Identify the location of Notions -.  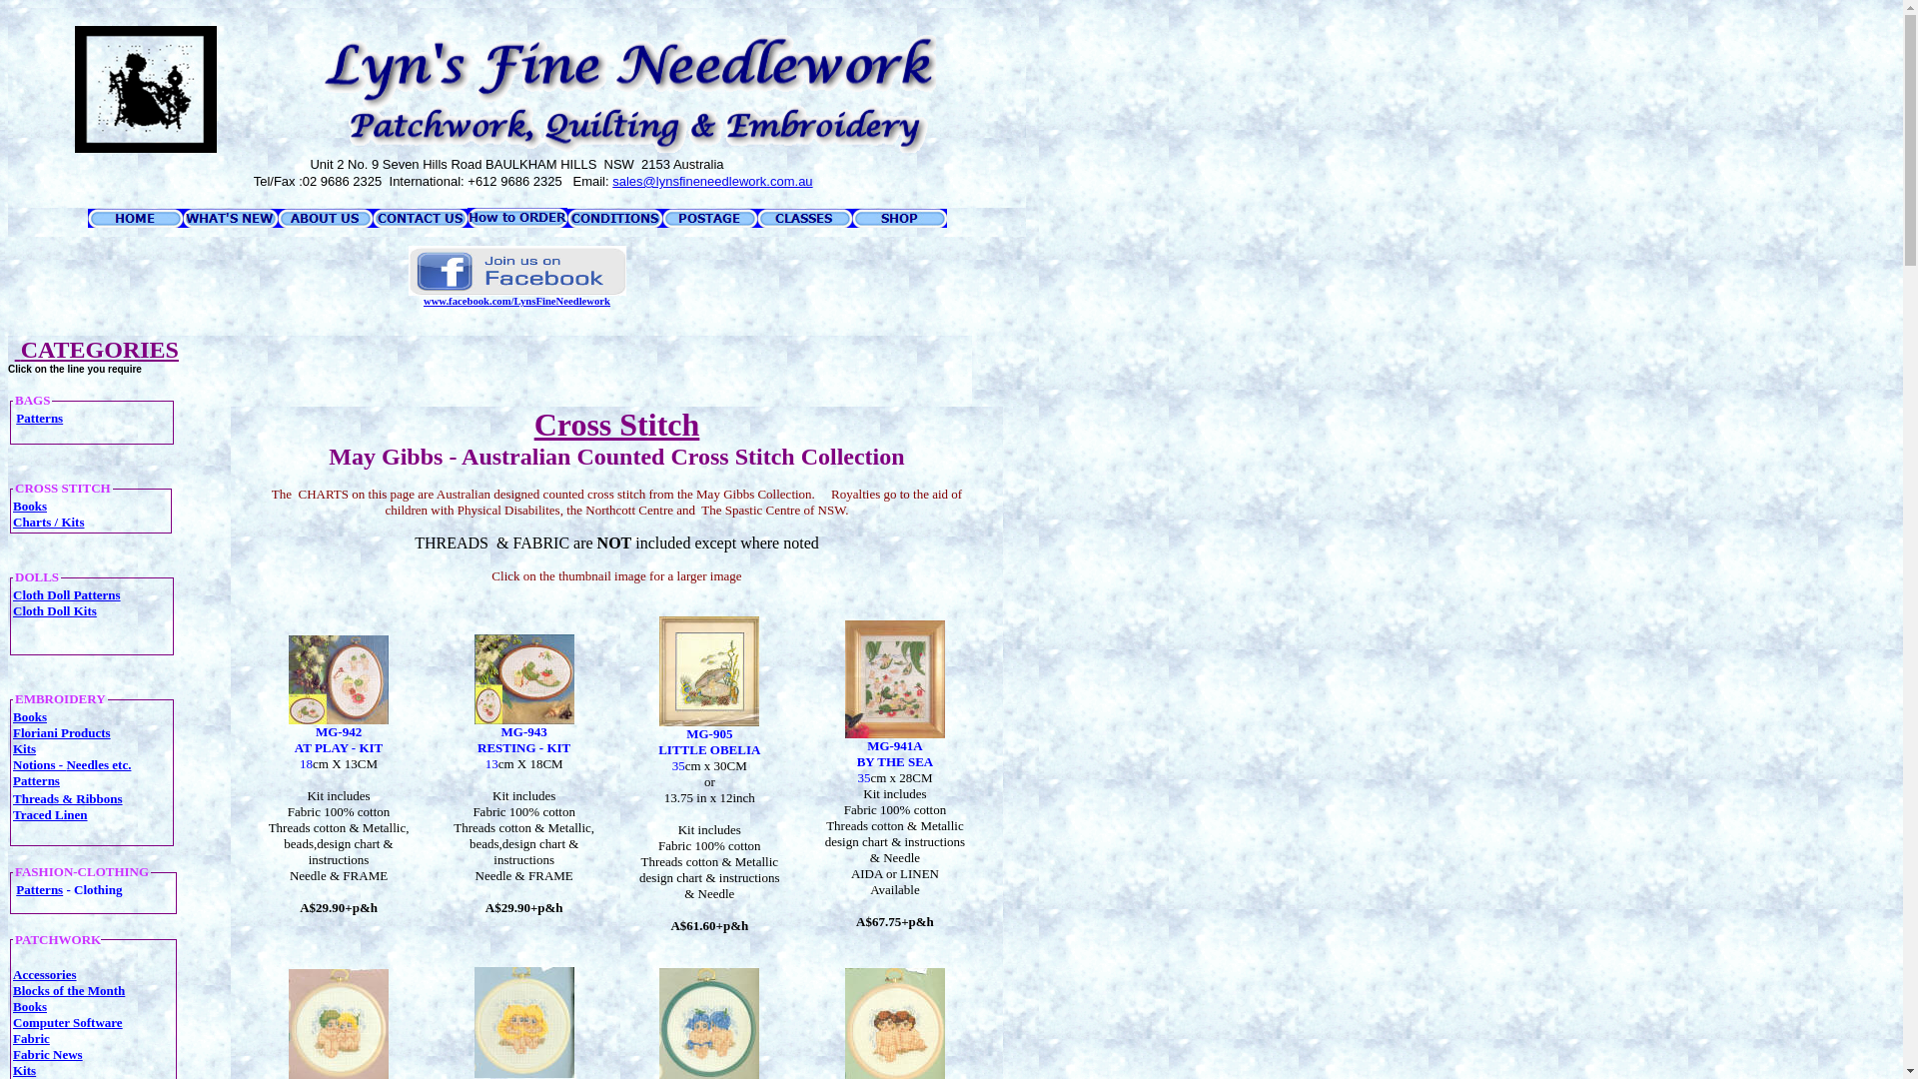
(40, 765).